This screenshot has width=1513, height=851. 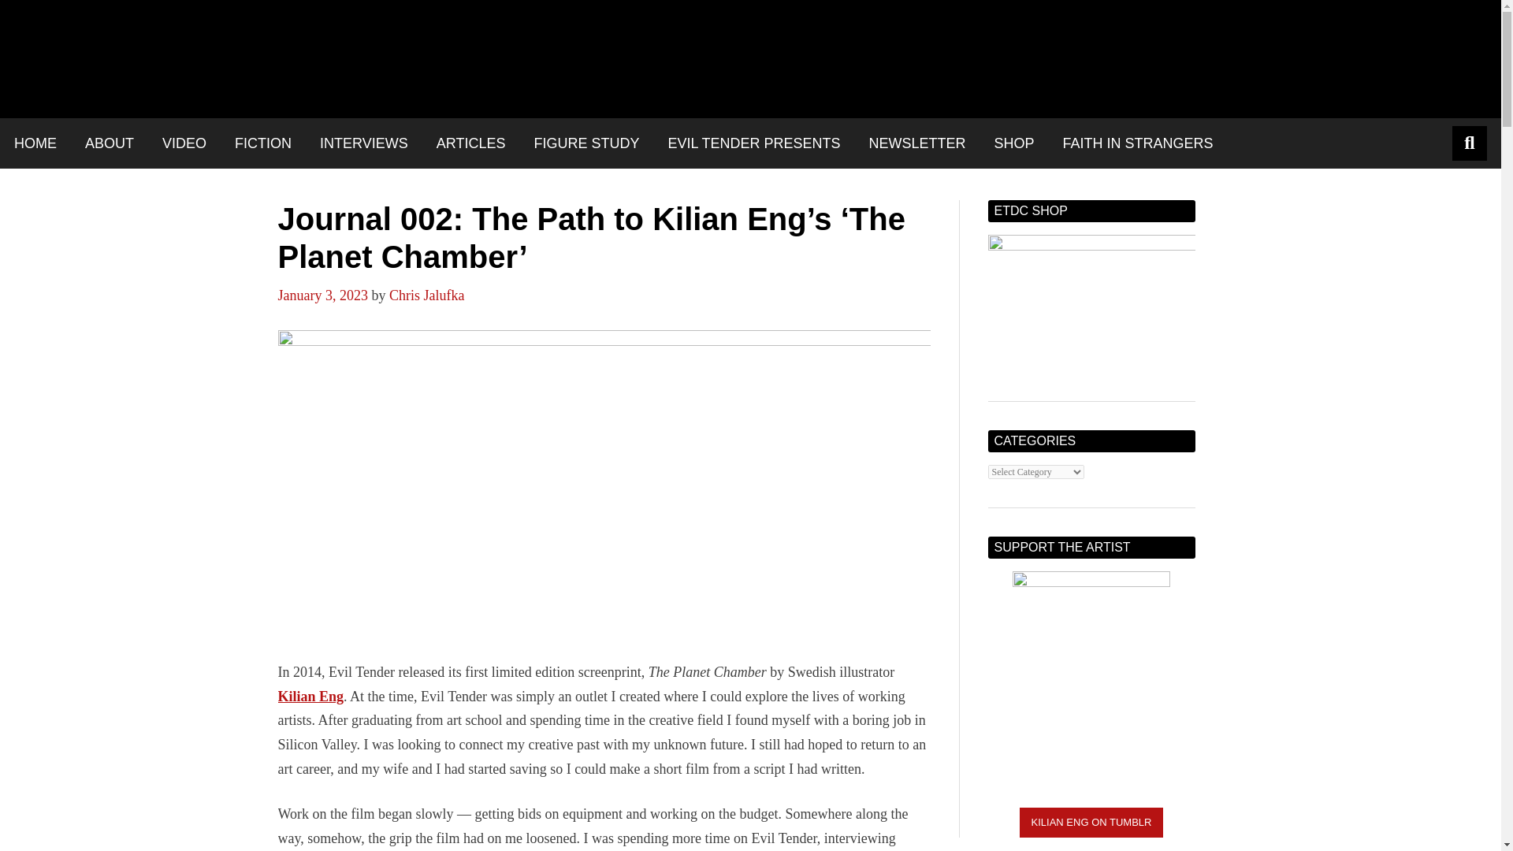 What do you see at coordinates (364, 143) in the screenshot?
I see `INTERVIEWS` at bounding box center [364, 143].